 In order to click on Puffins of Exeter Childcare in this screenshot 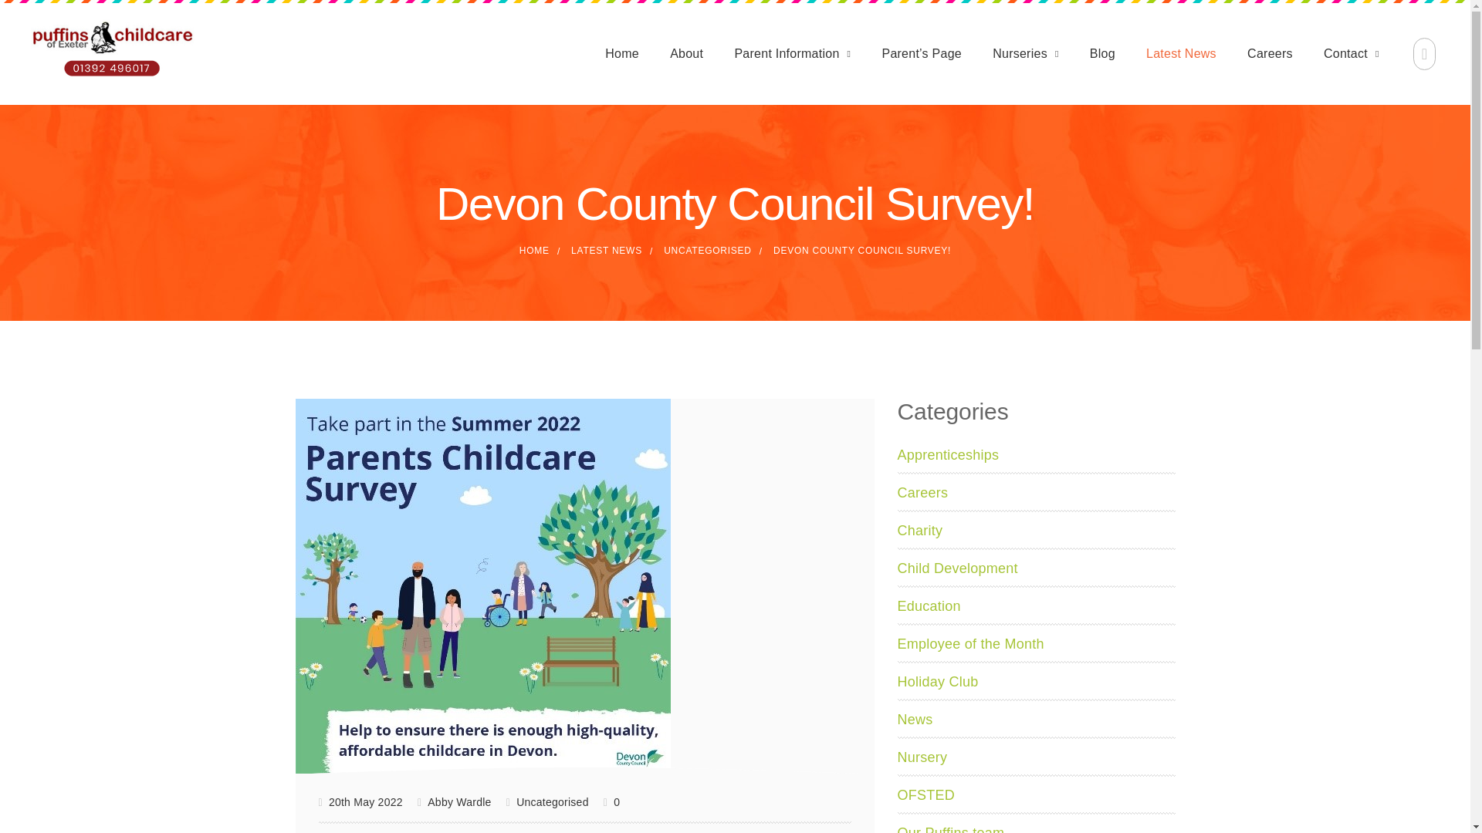, I will do `click(534, 250)`.